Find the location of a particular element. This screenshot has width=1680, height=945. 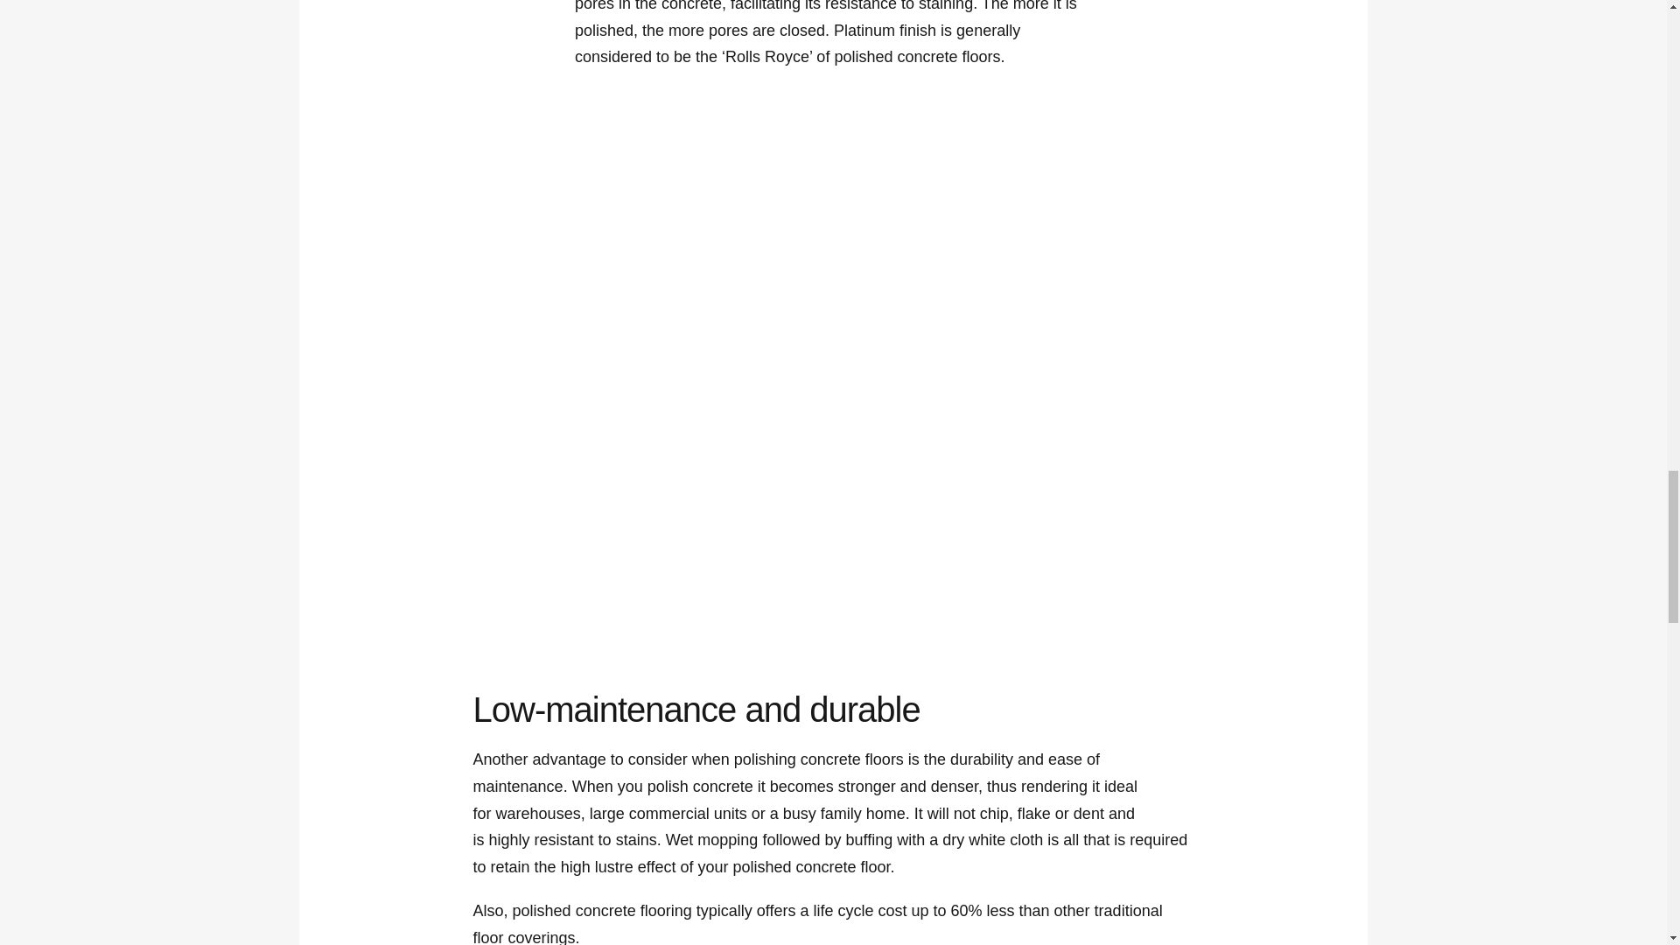

SILVER is located at coordinates (927, 255).